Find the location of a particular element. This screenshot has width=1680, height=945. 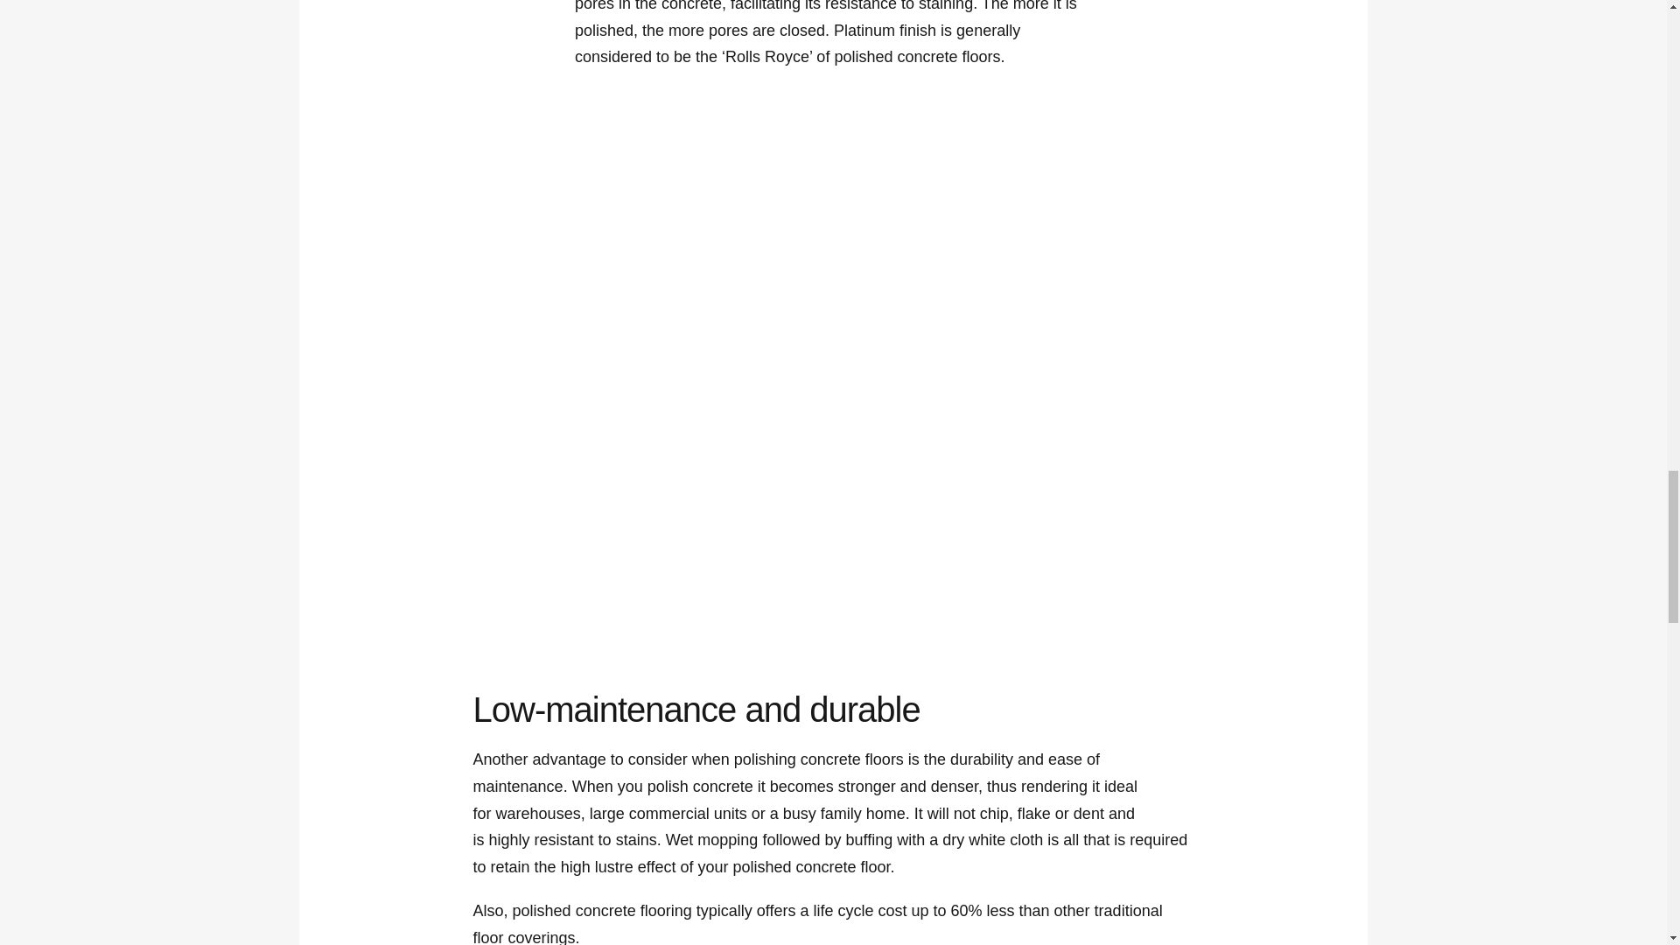

SILVER is located at coordinates (927, 255).